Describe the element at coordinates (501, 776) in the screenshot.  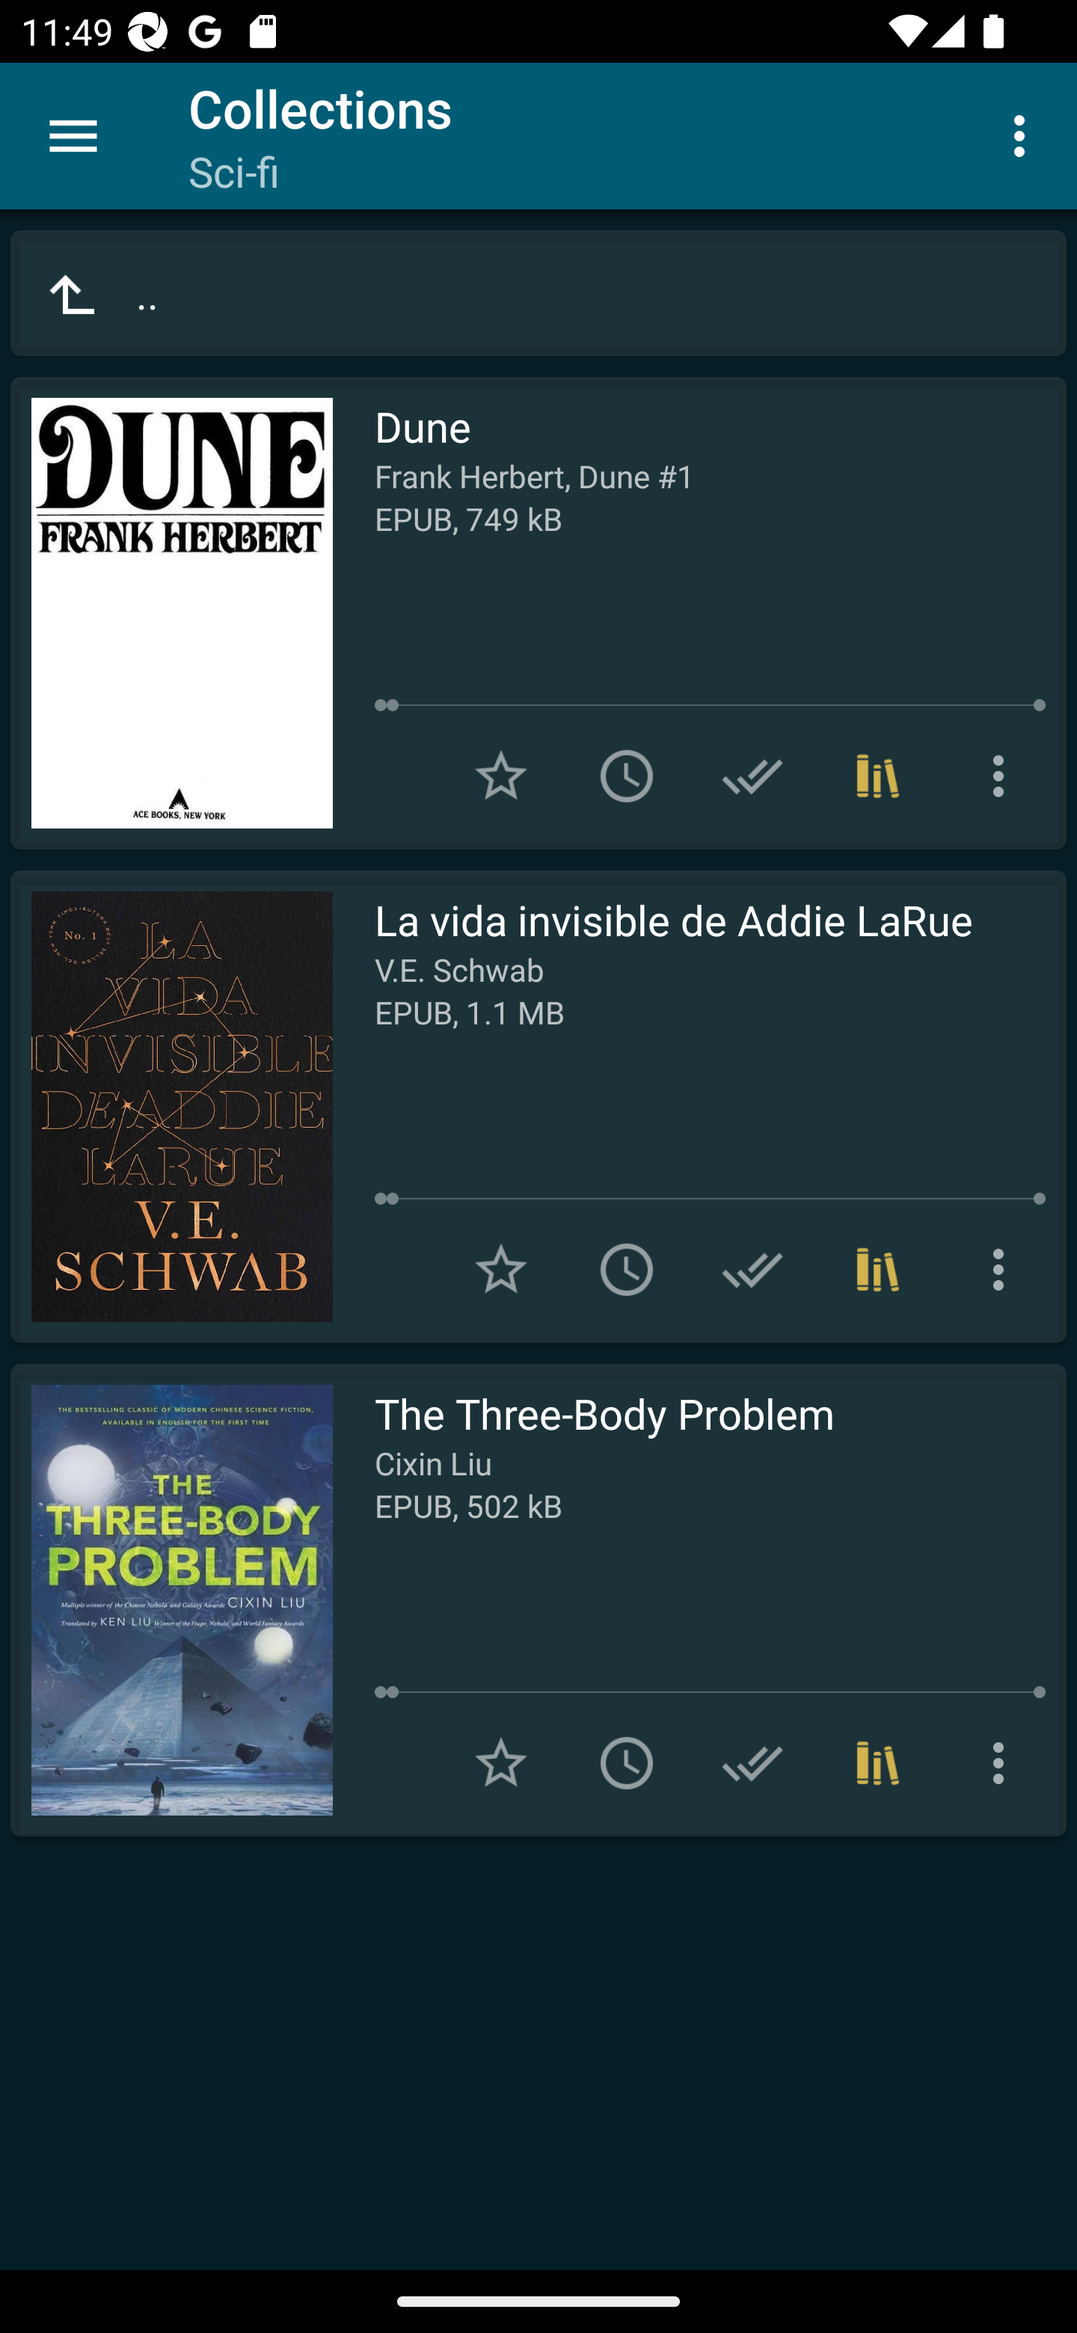
I see `Add to Favorites` at that location.